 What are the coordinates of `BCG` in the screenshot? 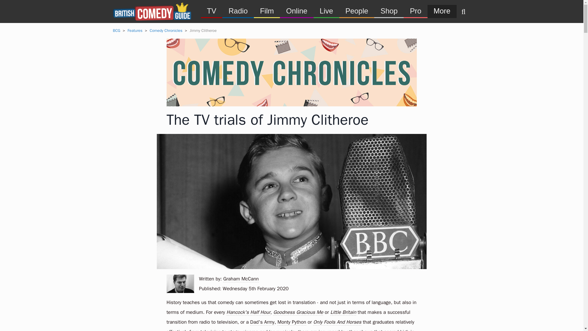 It's located at (116, 31).